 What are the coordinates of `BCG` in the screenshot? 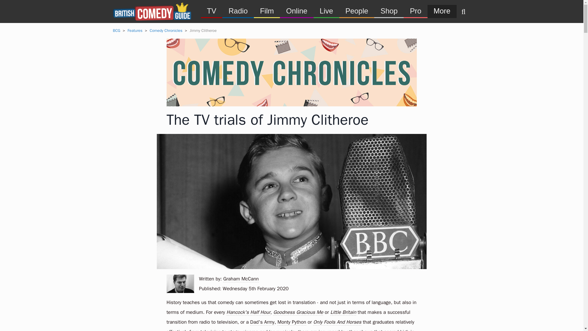 It's located at (116, 31).